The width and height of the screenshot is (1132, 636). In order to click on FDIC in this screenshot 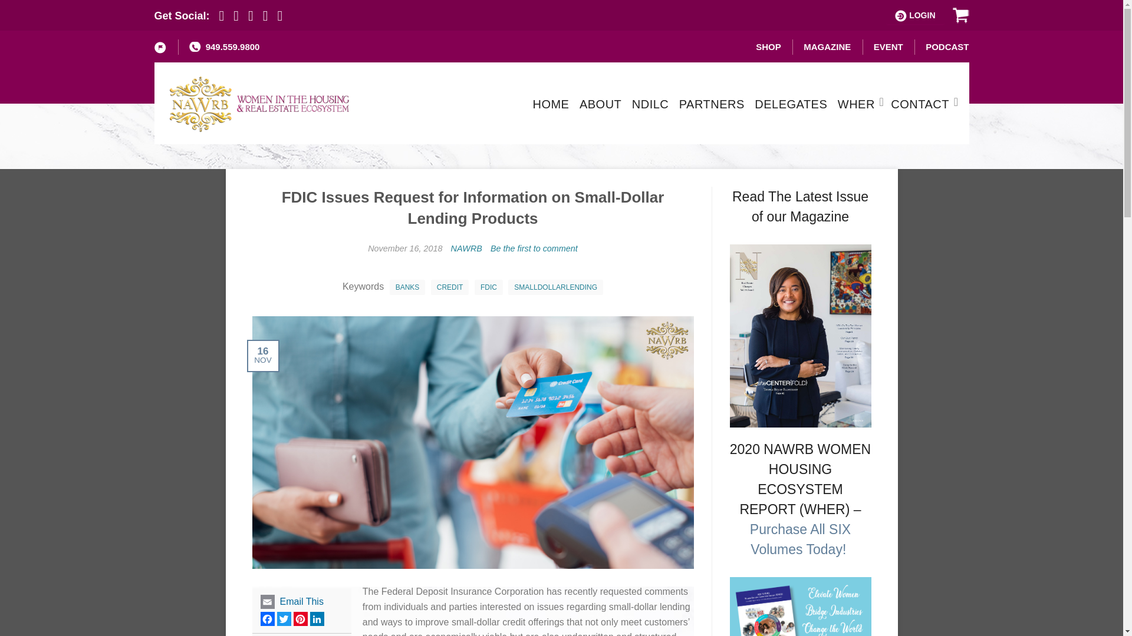, I will do `click(488, 287)`.